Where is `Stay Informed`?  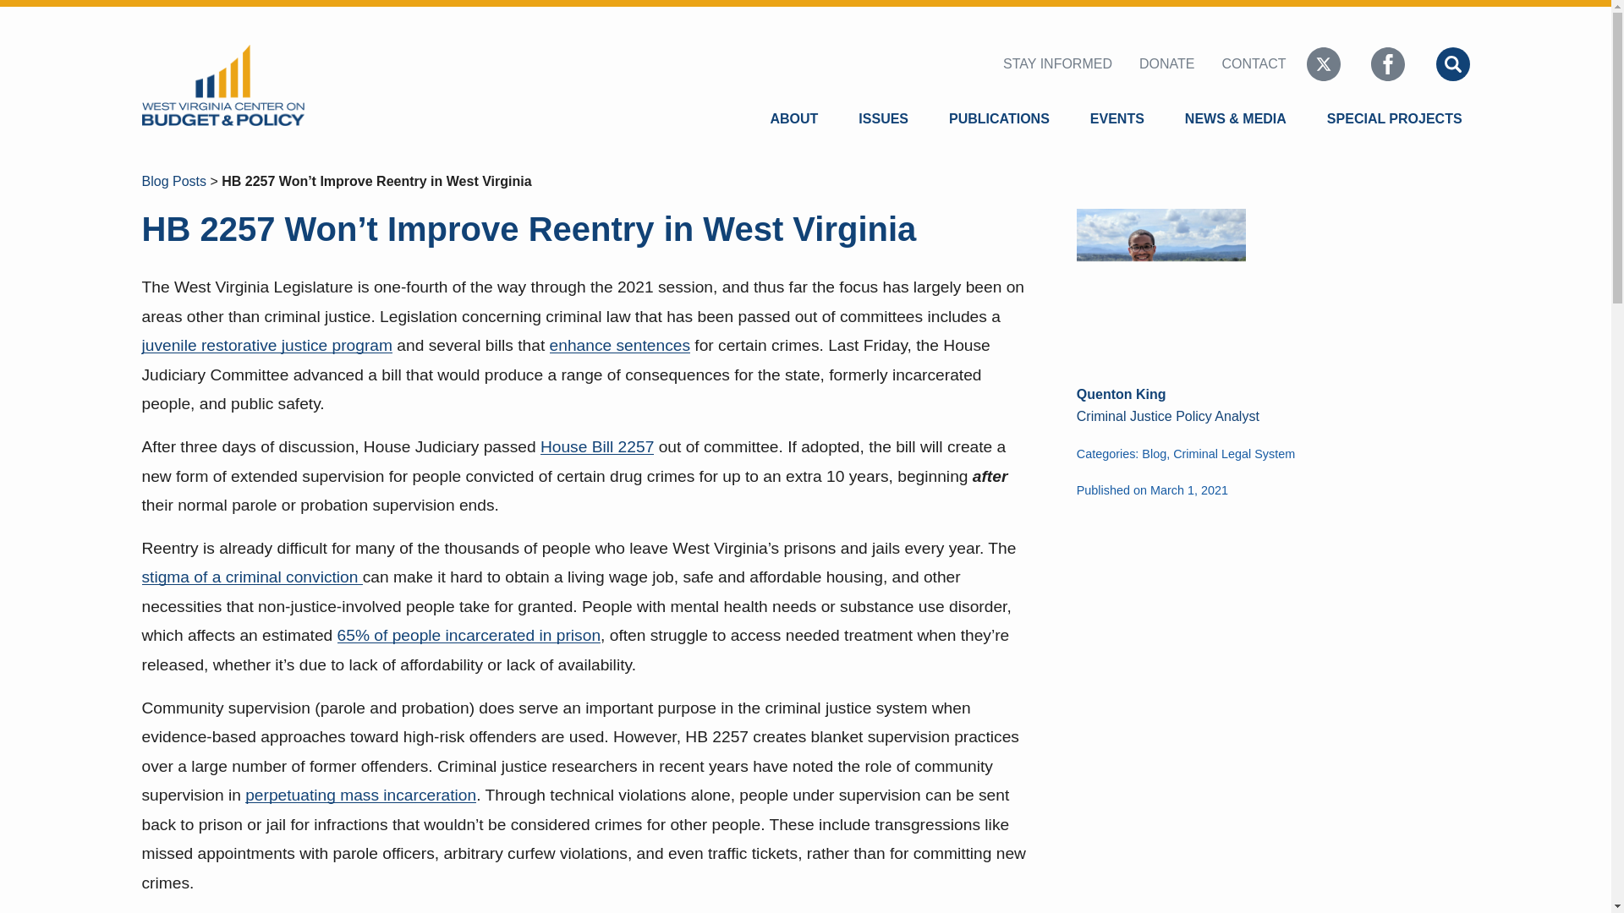 Stay Informed is located at coordinates (1061, 64).